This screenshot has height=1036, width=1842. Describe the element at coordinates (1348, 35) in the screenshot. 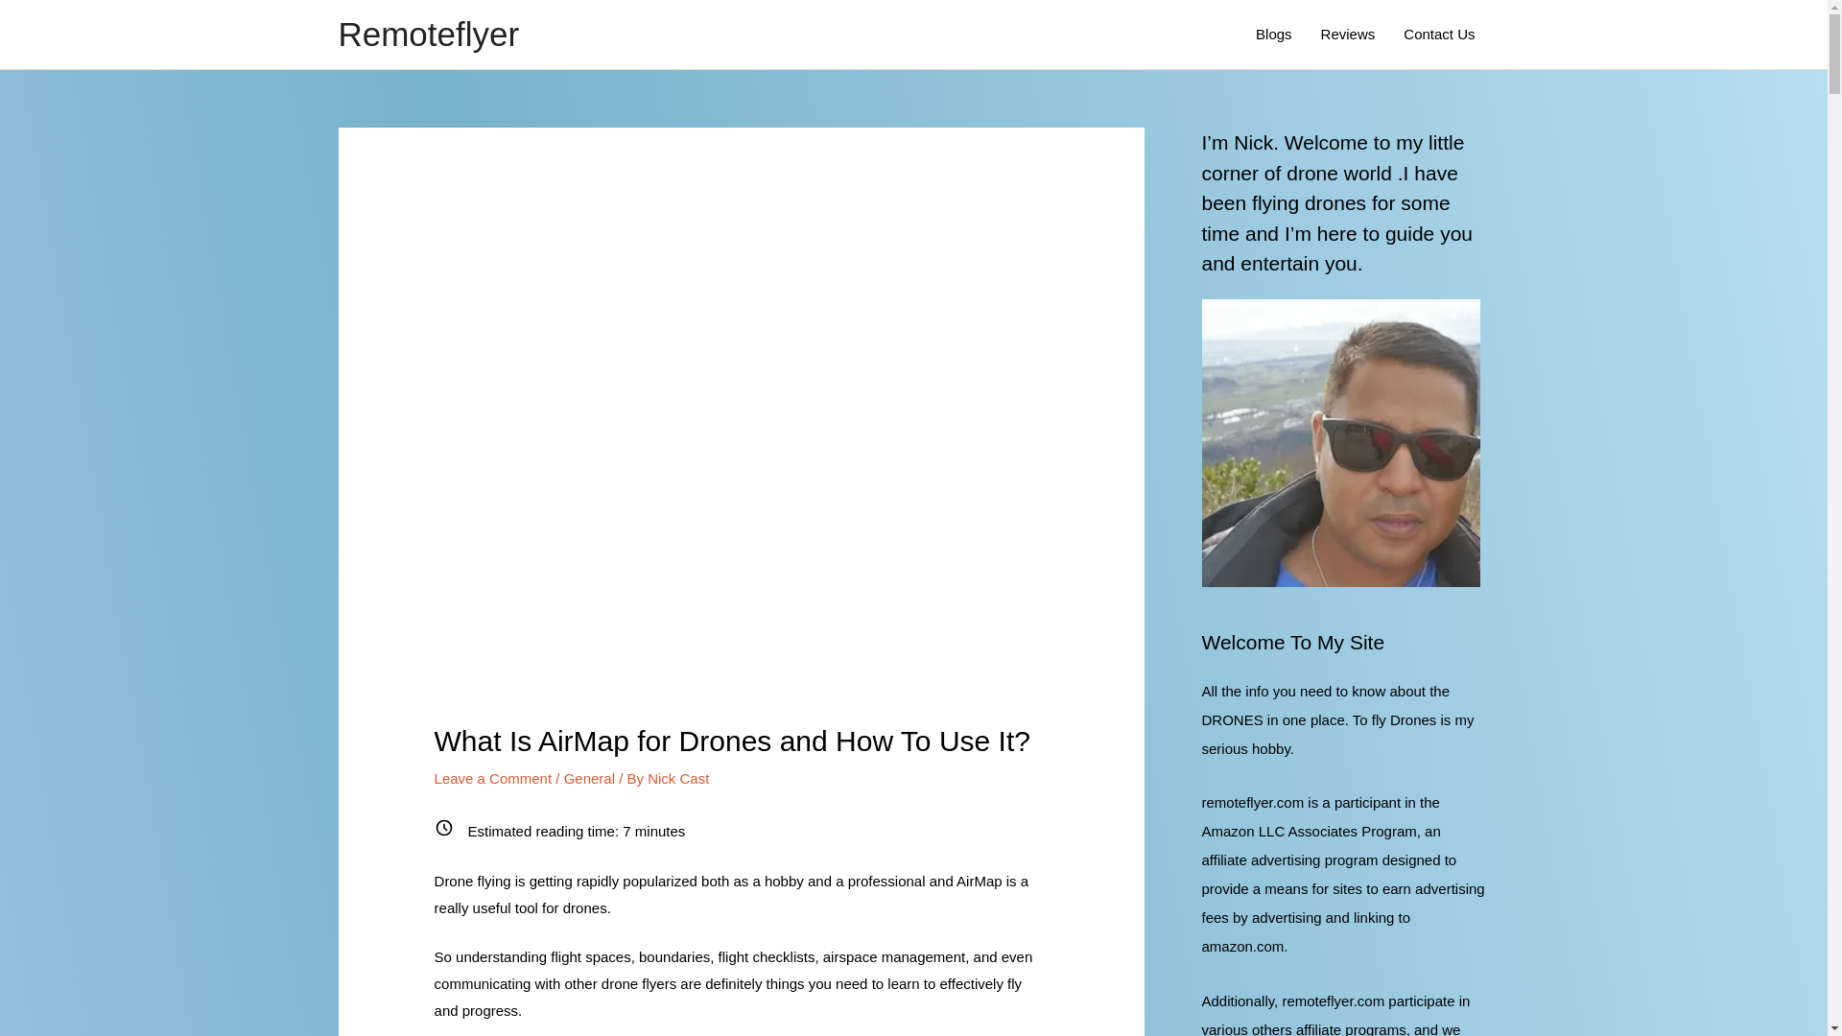

I see `Reviews` at that location.